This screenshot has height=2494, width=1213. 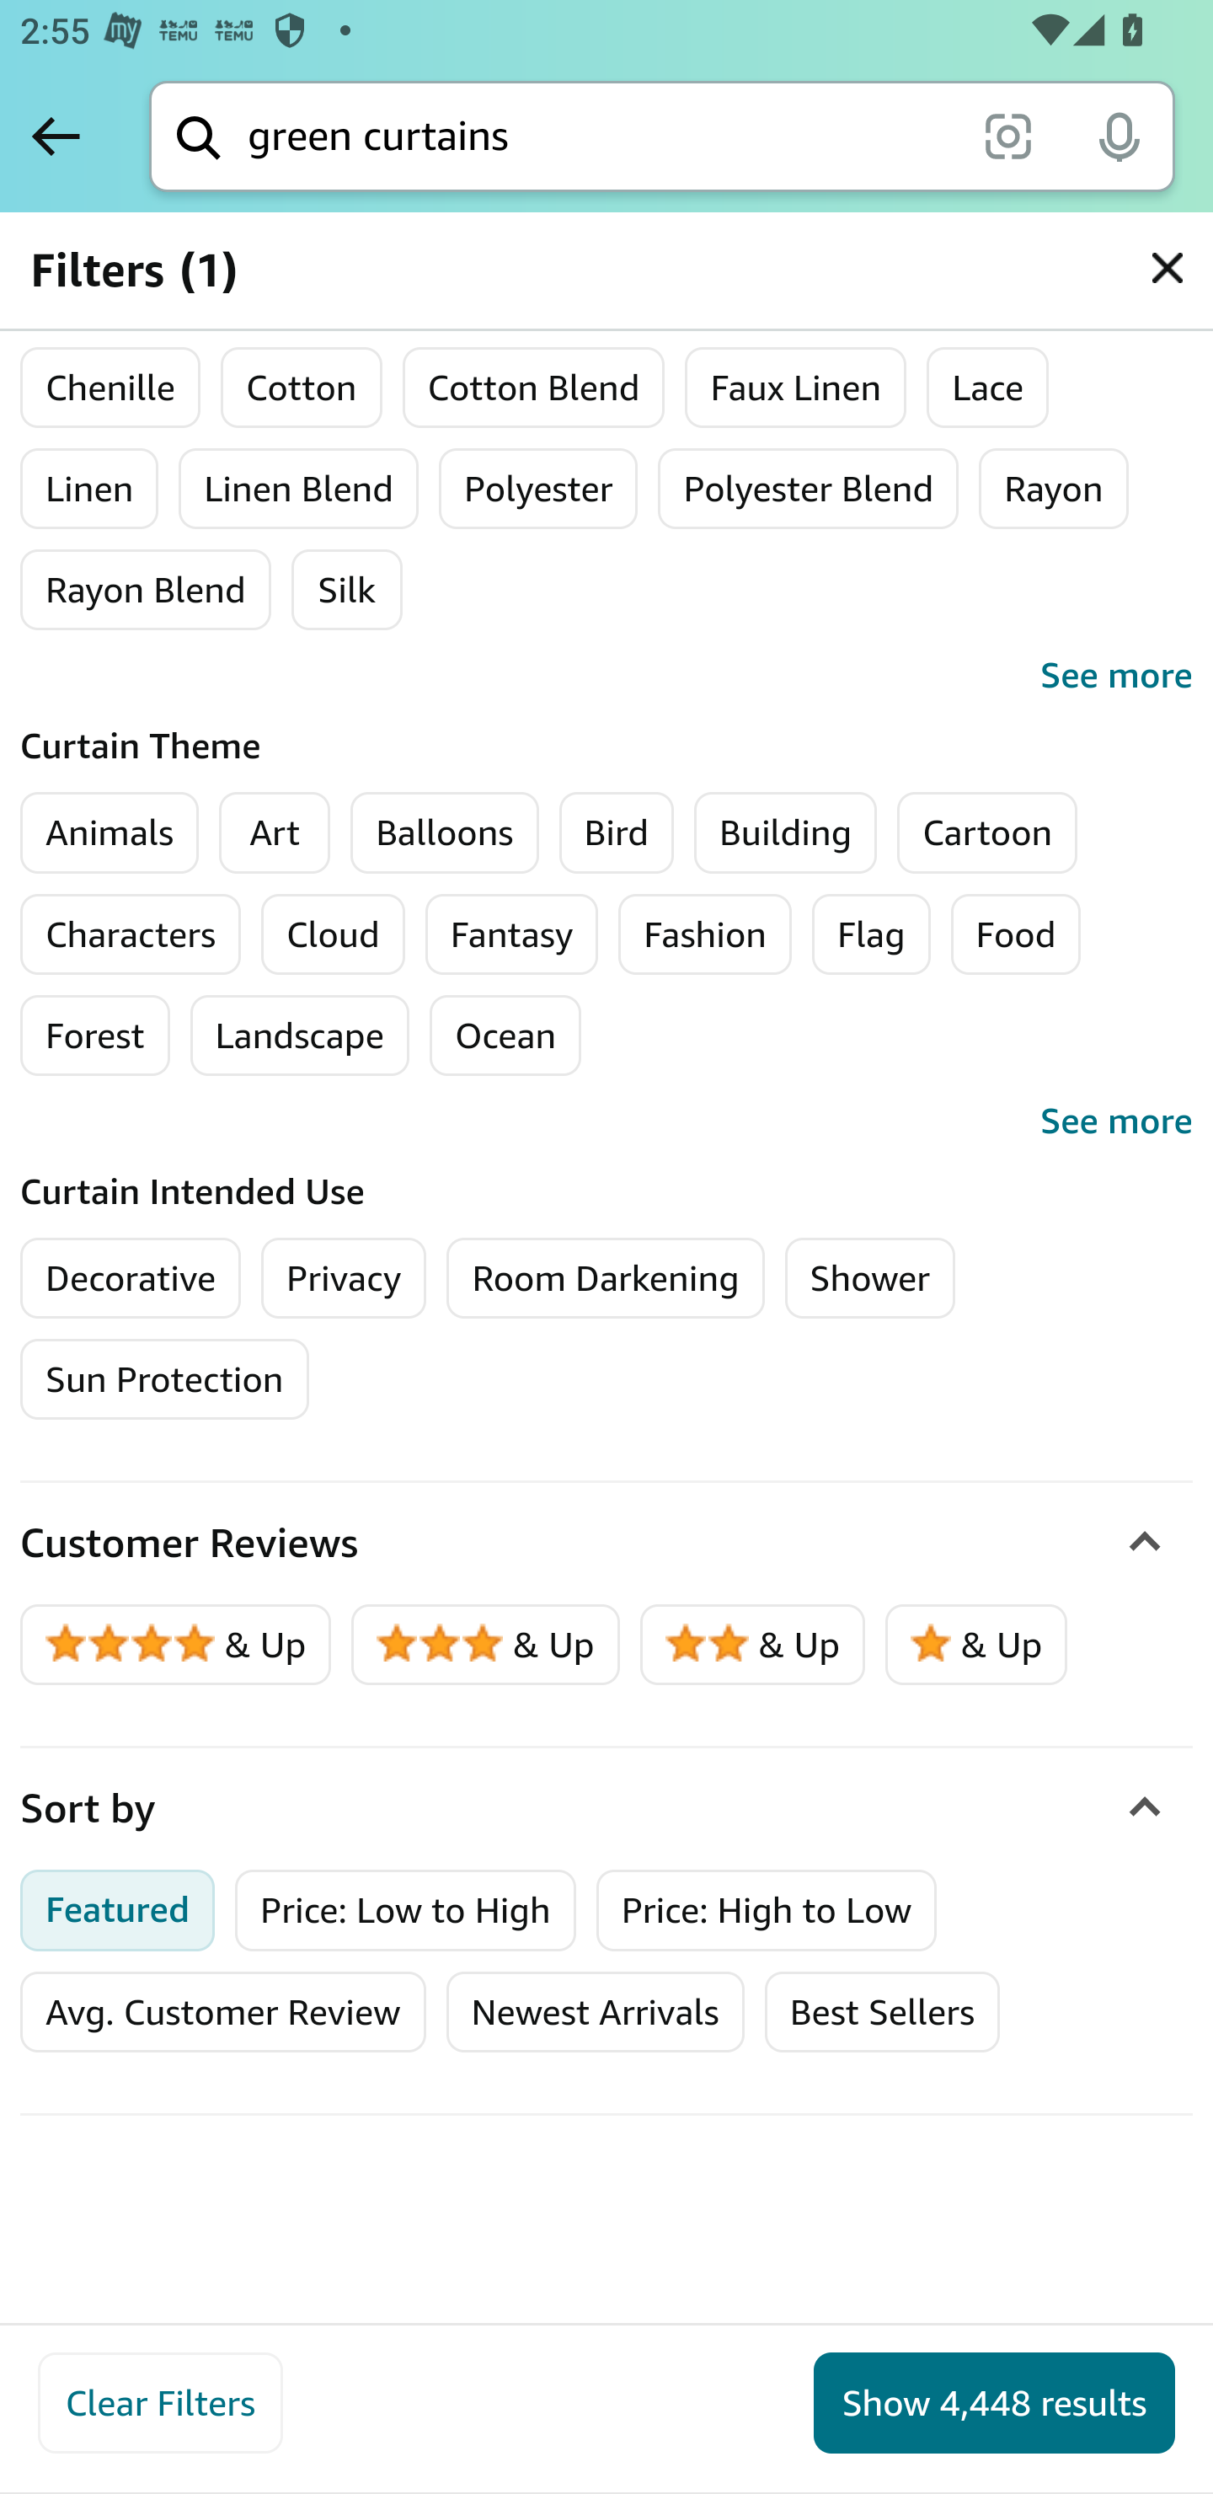 What do you see at coordinates (987, 388) in the screenshot?
I see `Lace` at bounding box center [987, 388].